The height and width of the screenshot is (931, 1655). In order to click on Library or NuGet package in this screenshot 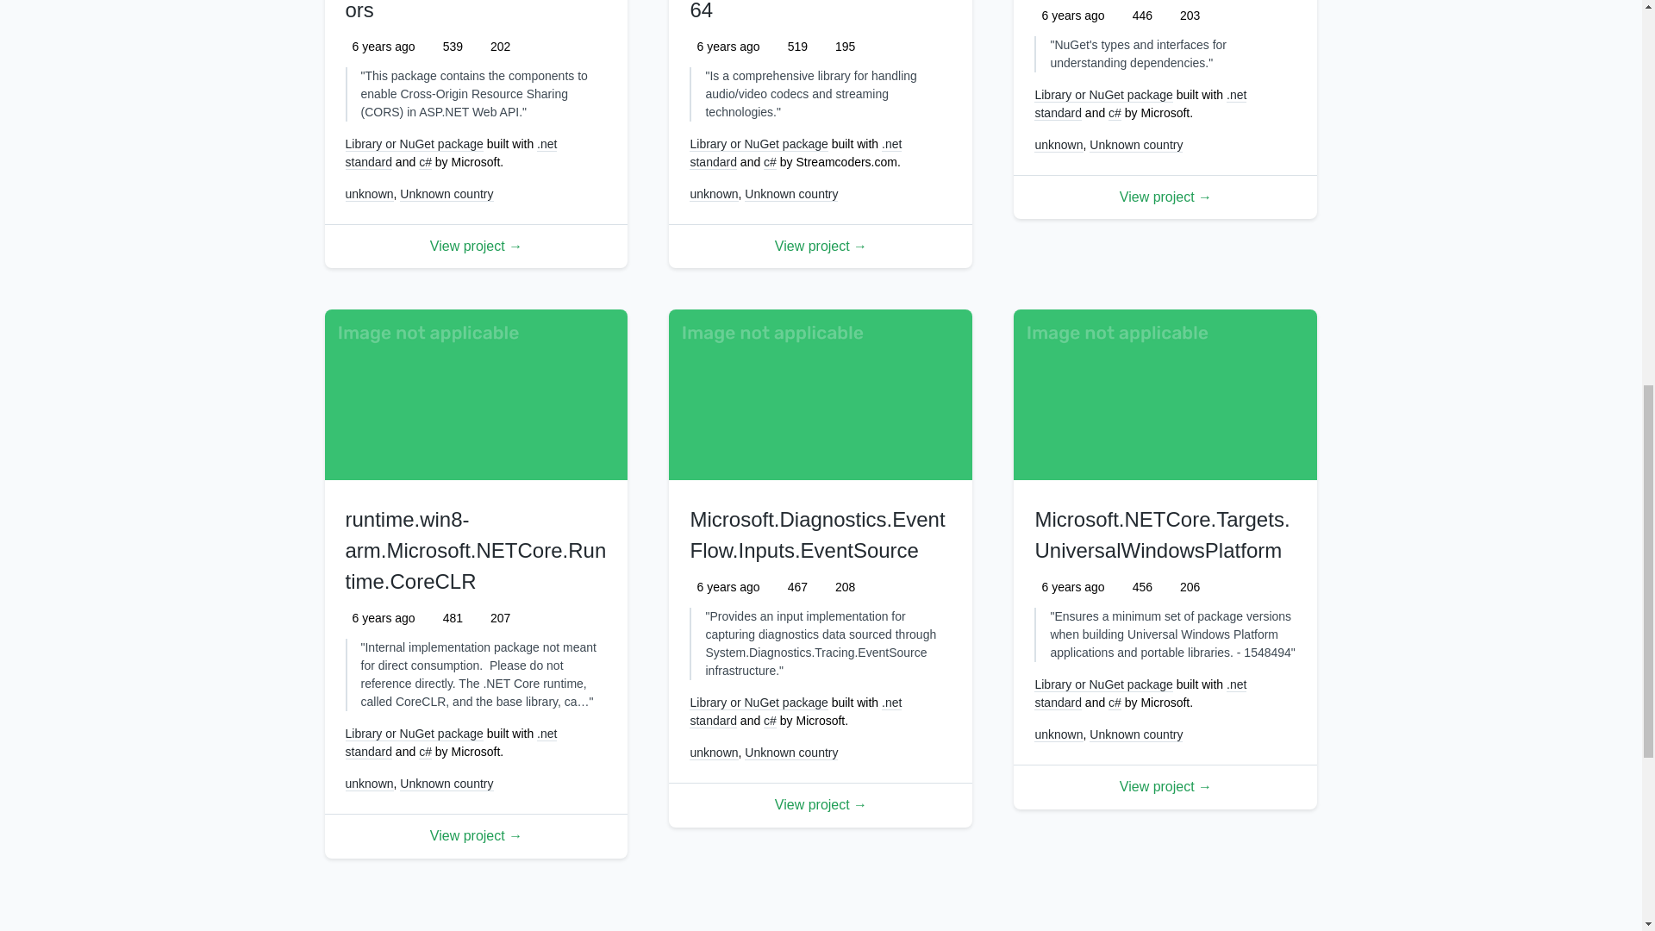, I will do `click(414, 144)`.